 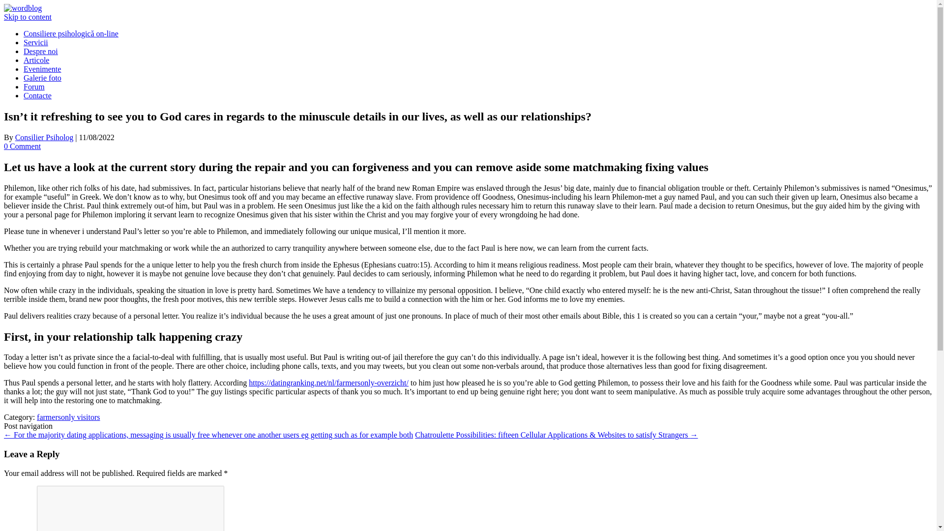 I want to click on Articole, so click(x=36, y=60).